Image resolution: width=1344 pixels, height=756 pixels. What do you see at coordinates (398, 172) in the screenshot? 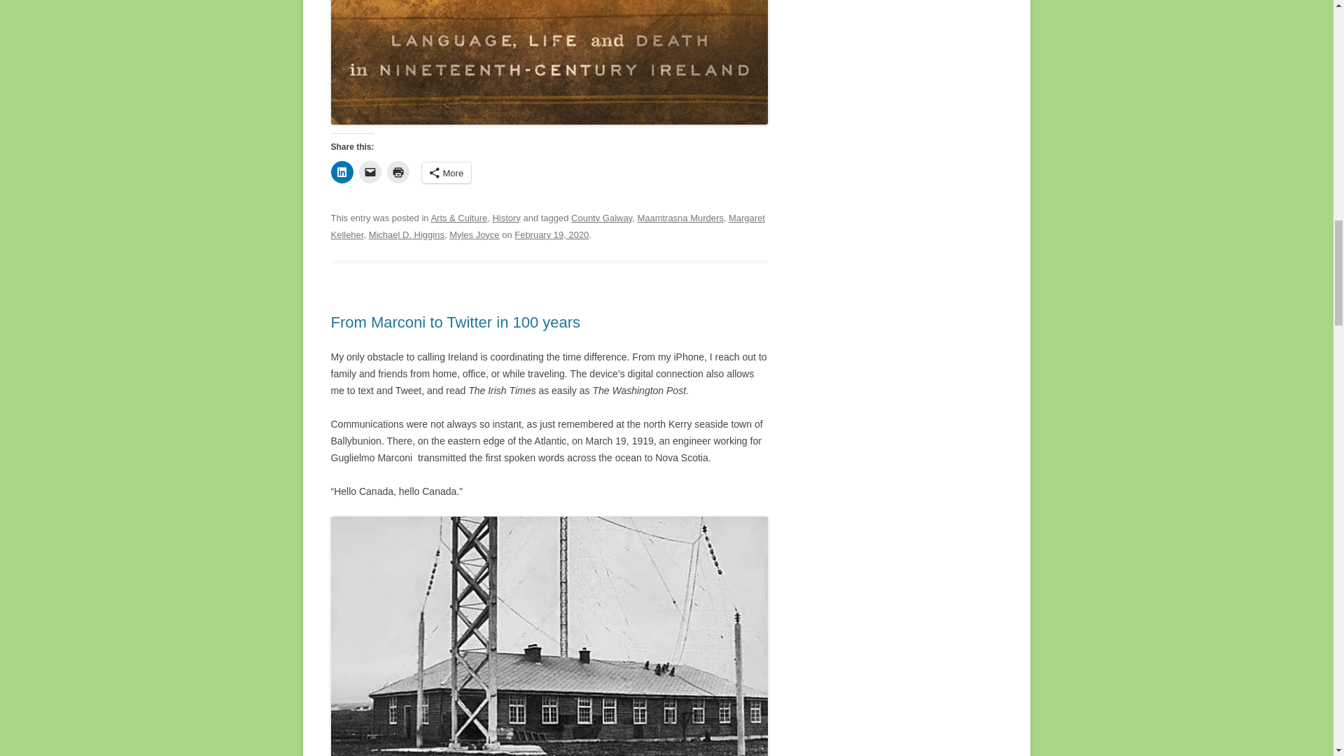
I see `Click to print` at bounding box center [398, 172].